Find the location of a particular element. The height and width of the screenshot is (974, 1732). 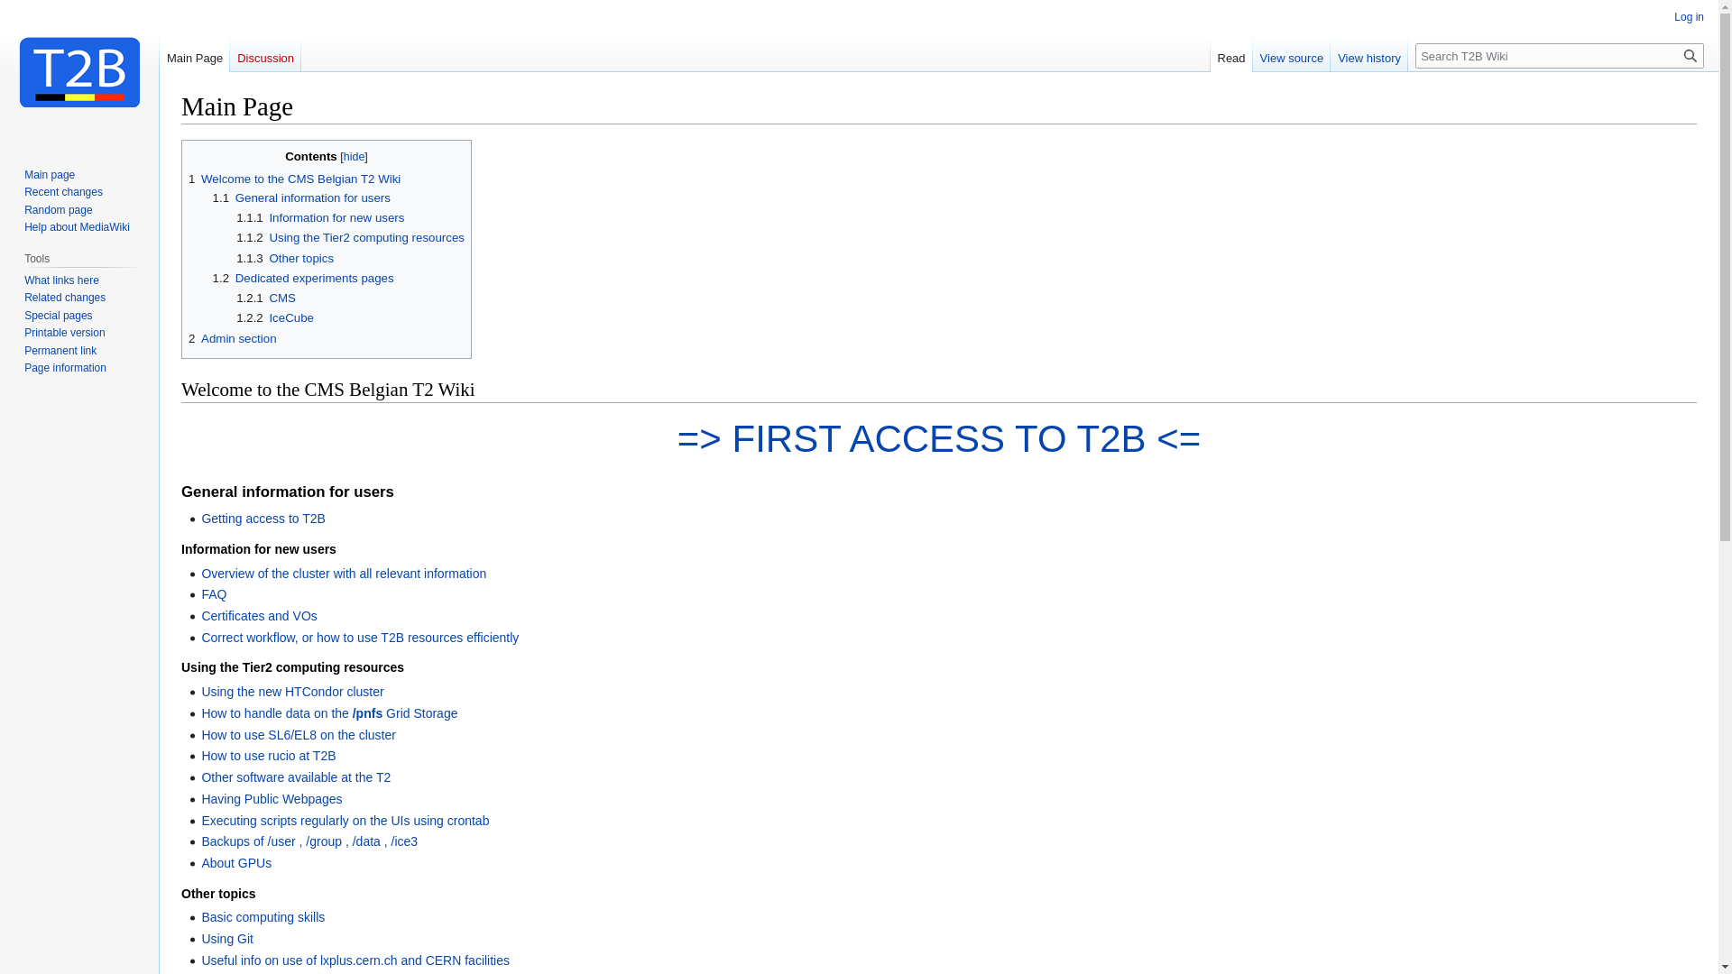

Read is located at coordinates (1232, 54).